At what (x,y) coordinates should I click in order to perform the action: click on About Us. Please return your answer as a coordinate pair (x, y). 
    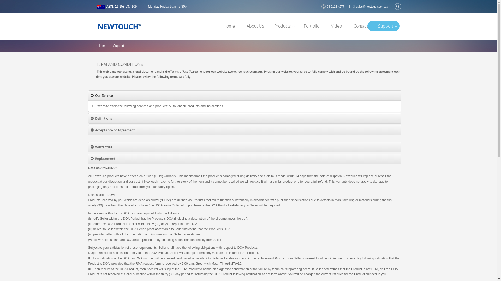
    Looking at the image, I should click on (255, 26).